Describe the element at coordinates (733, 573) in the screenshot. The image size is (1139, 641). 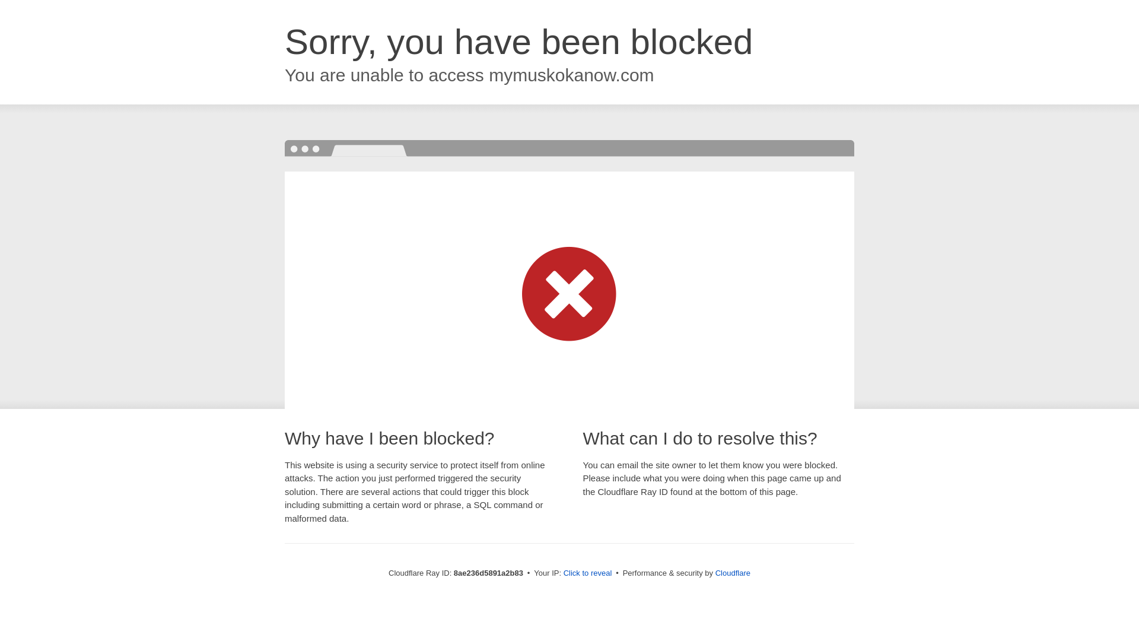
I see `Cloudflare` at that location.